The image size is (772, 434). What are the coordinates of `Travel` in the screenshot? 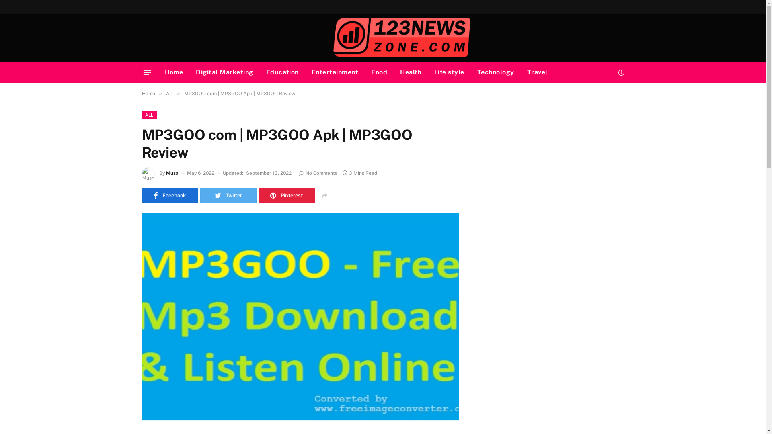 It's located at (537, 72).